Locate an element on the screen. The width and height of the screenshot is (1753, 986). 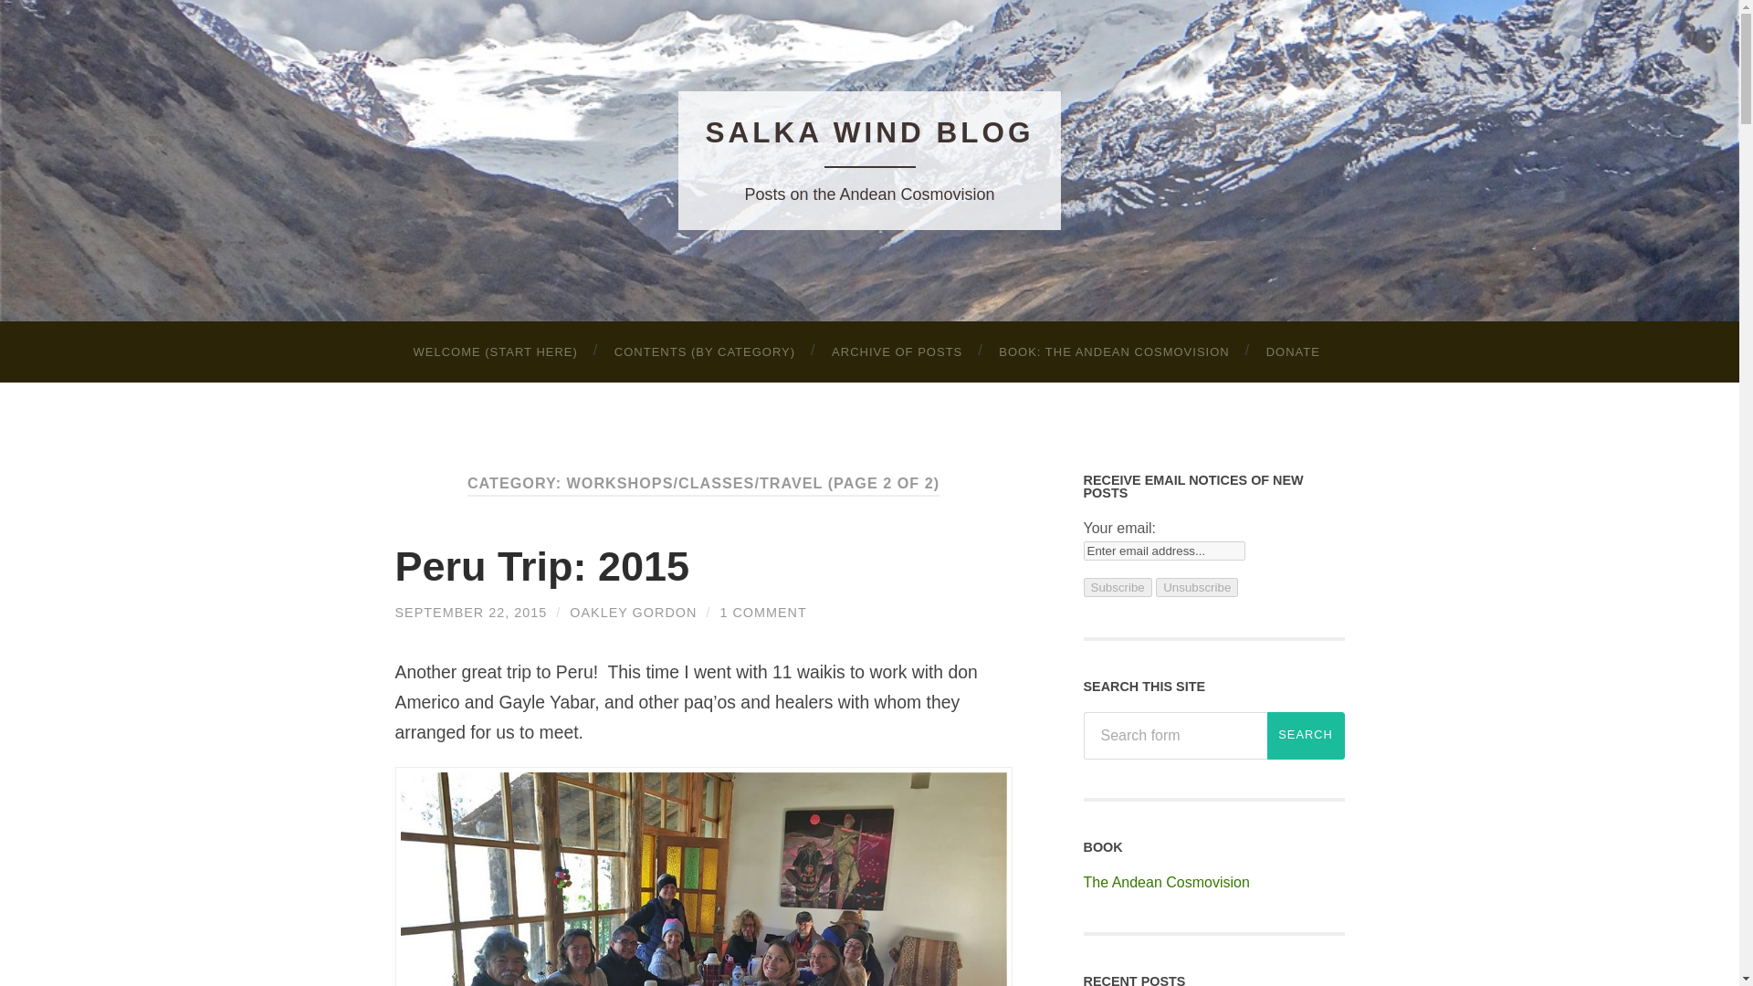
DONATE is located at coordinates (1293, 352).